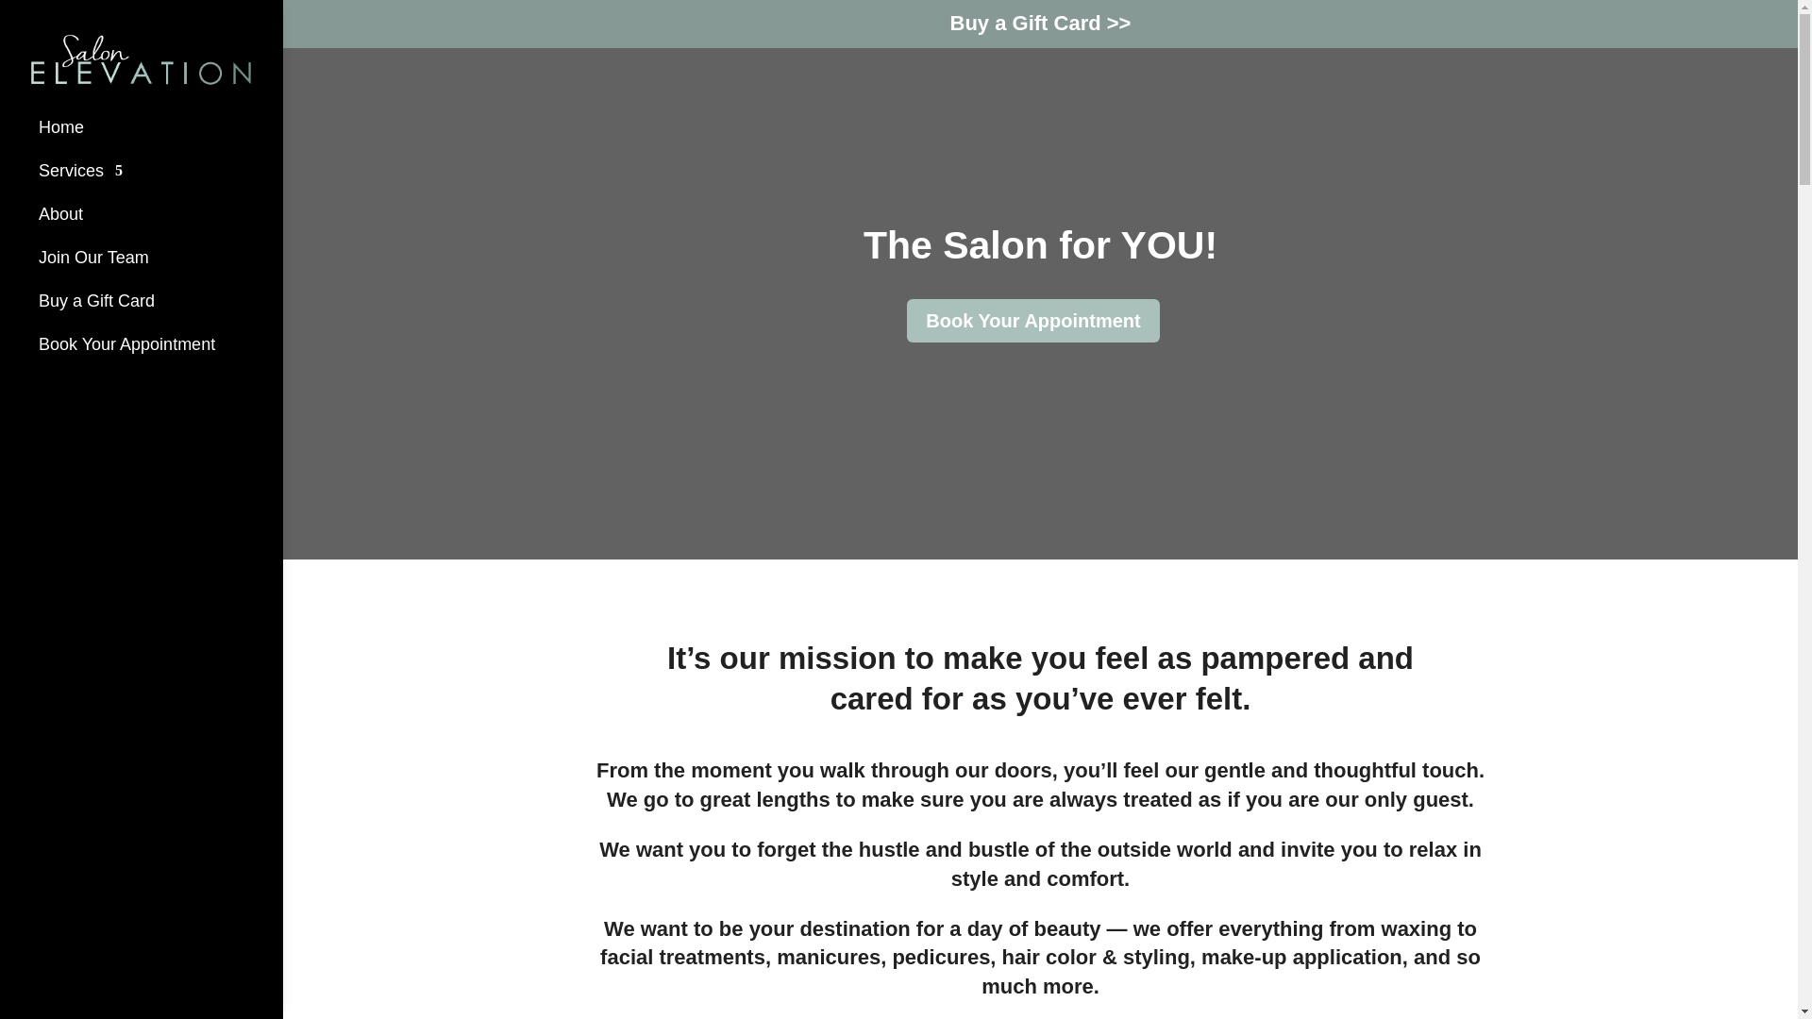 This screenshot has height=1019, width=1812. What do you see at coordinates (80, 170) in the screenshot?
I see `Services` at bounding box center [80, 170].